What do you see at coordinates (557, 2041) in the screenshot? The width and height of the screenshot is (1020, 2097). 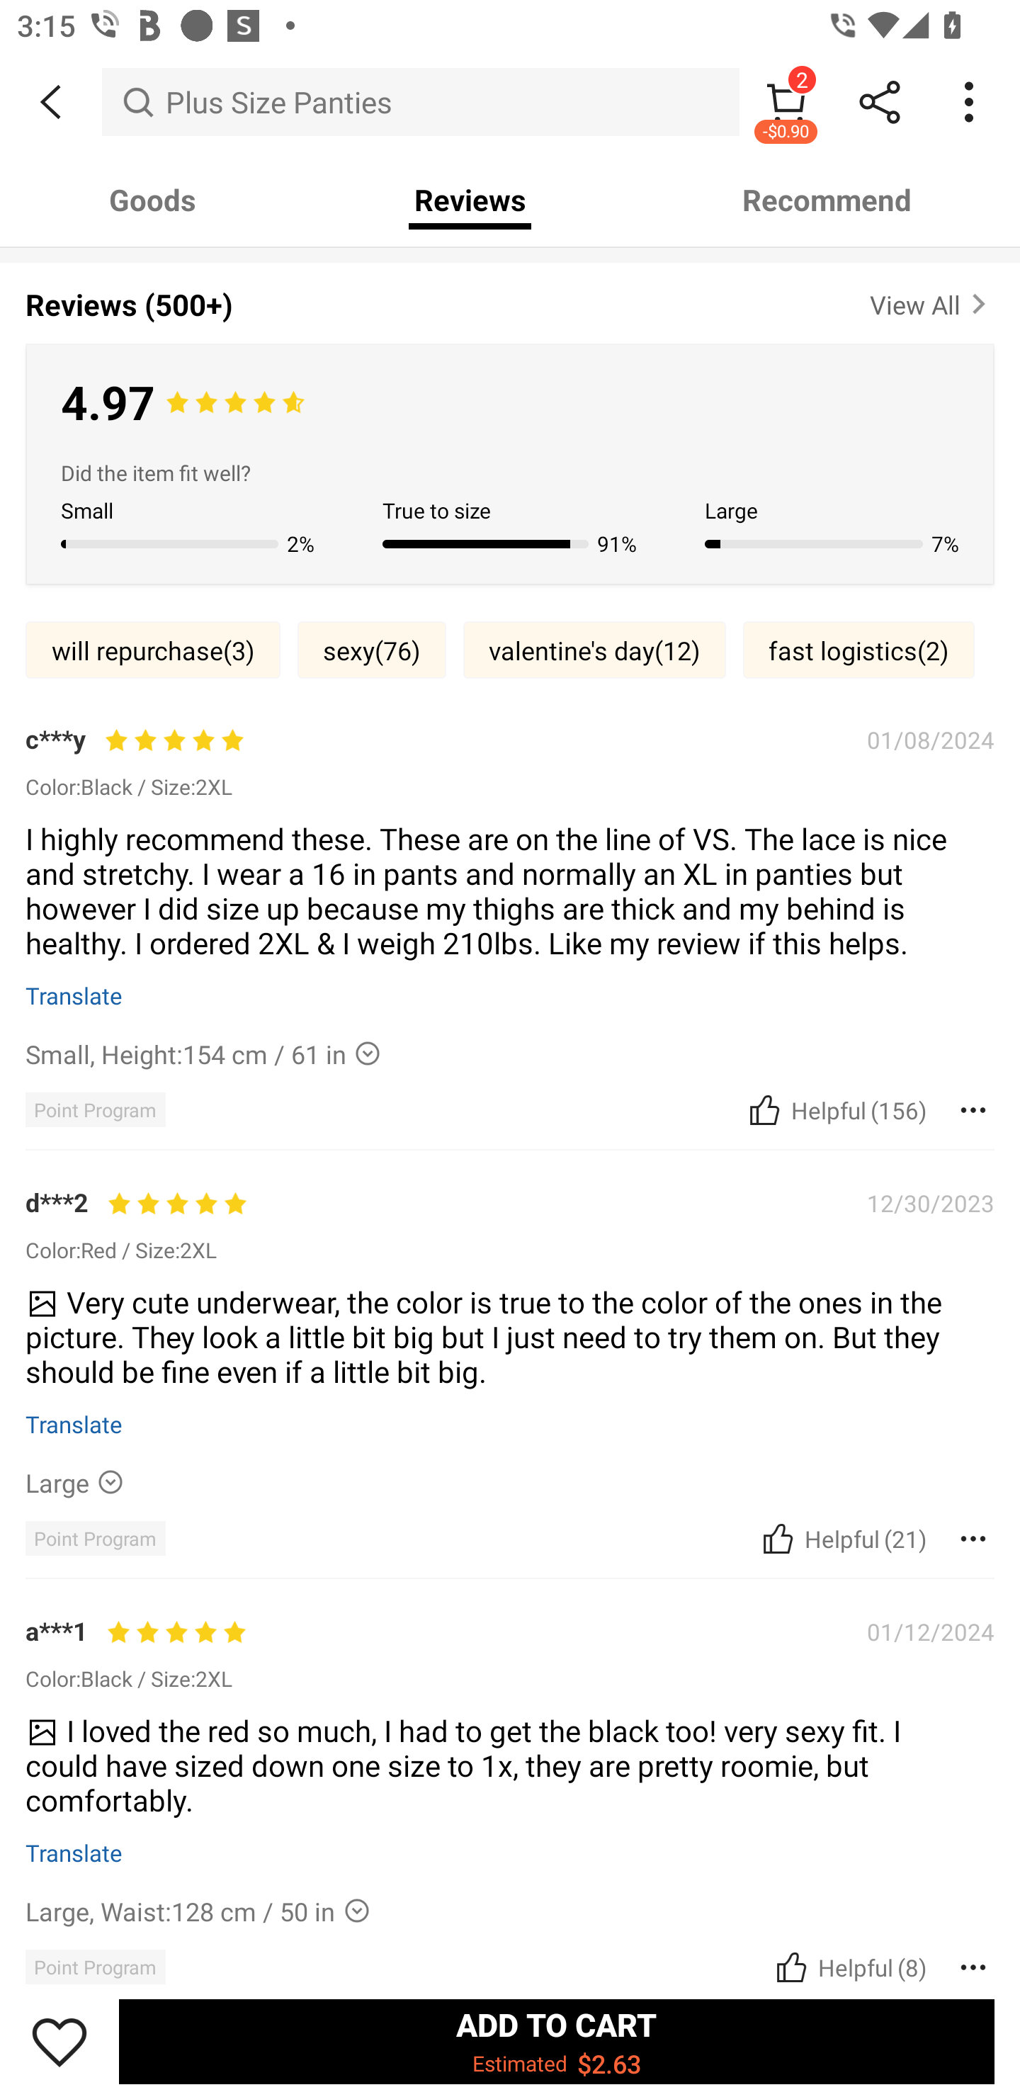 I see `ADD TO CART Estimated   $2.63` at bounding box center [557, 2041].